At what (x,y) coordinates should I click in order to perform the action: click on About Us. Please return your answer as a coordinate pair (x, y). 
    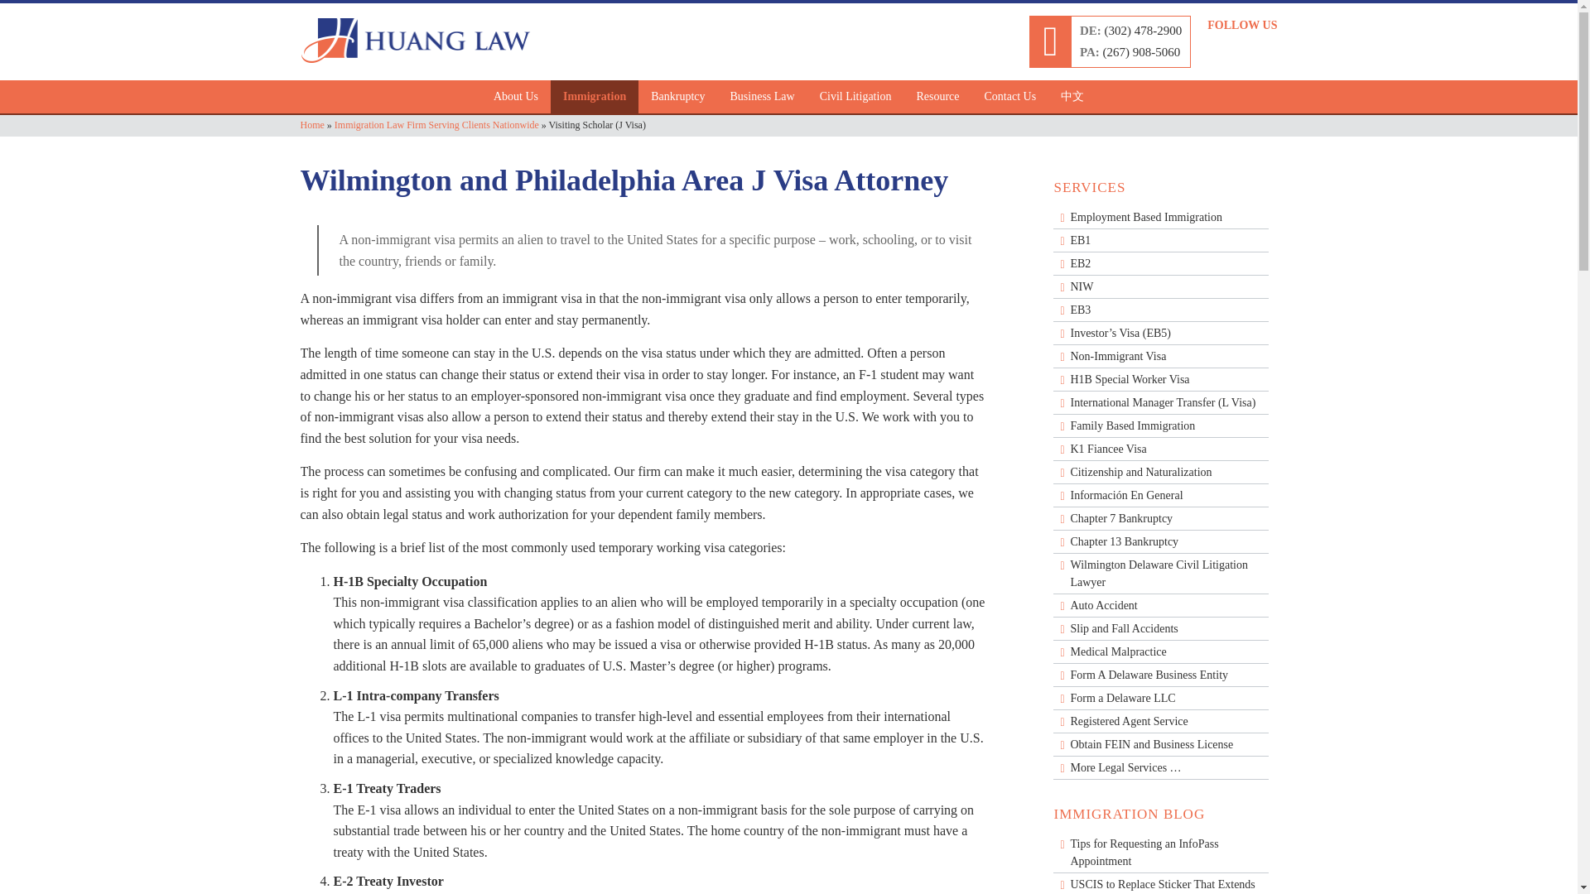
    Looking at the image, I should click on (515, 97).